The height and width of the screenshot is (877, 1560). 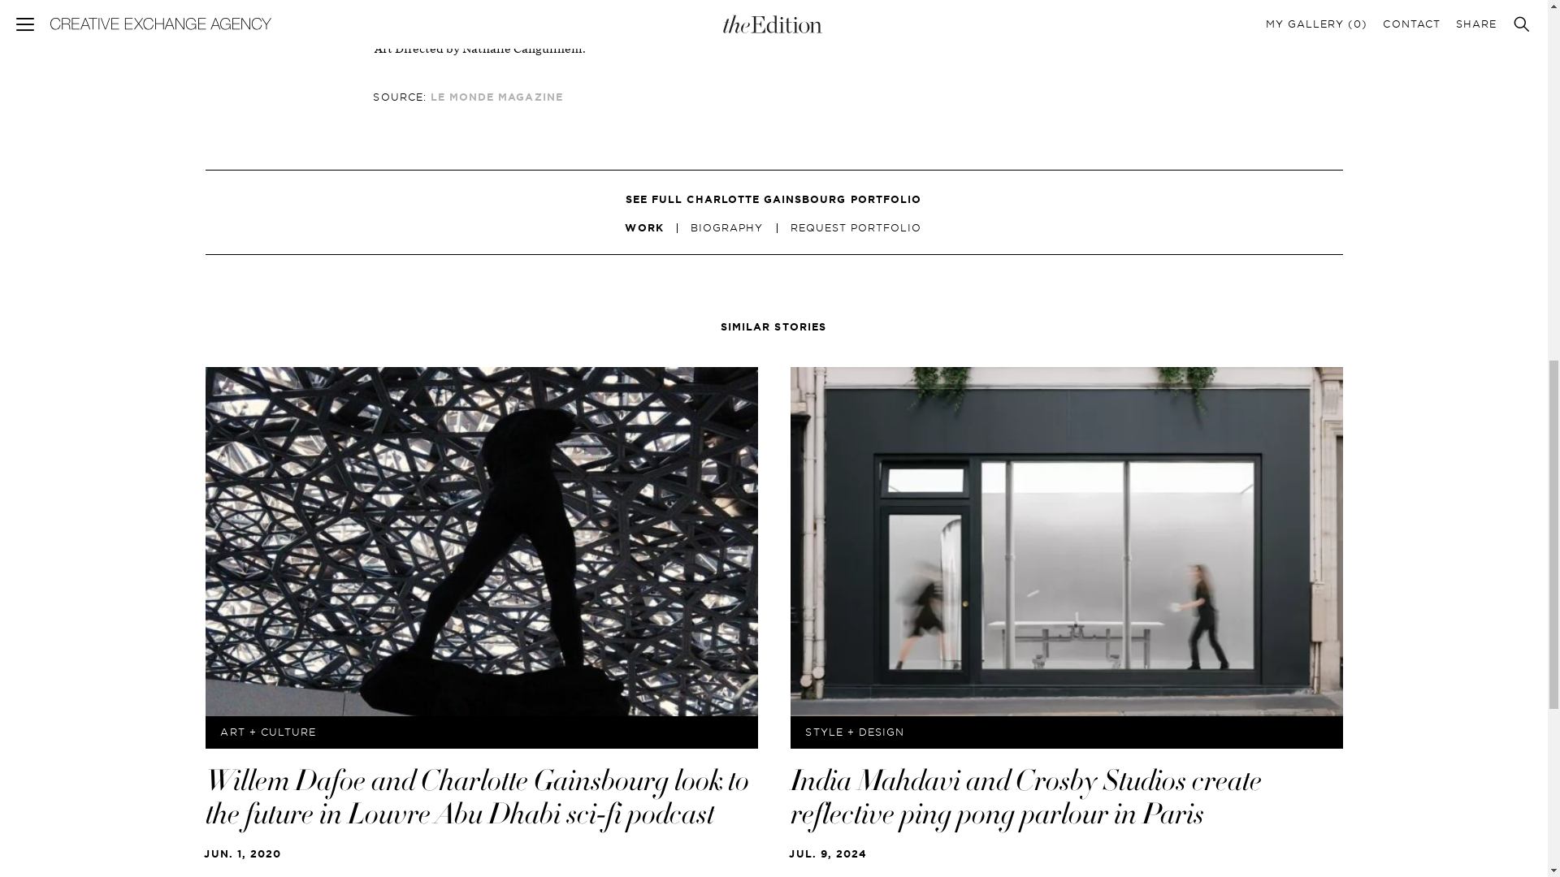 What do you see at coordinates (1134, 8) in the screenshot?
I see `Email` at bounding box center [1134, 8].